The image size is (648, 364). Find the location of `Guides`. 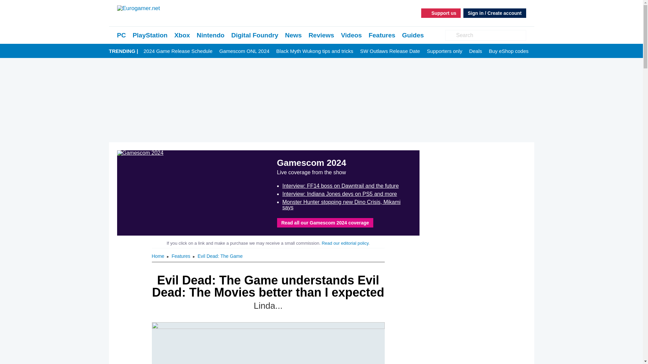

Guides is located at coordinates (412, 35).